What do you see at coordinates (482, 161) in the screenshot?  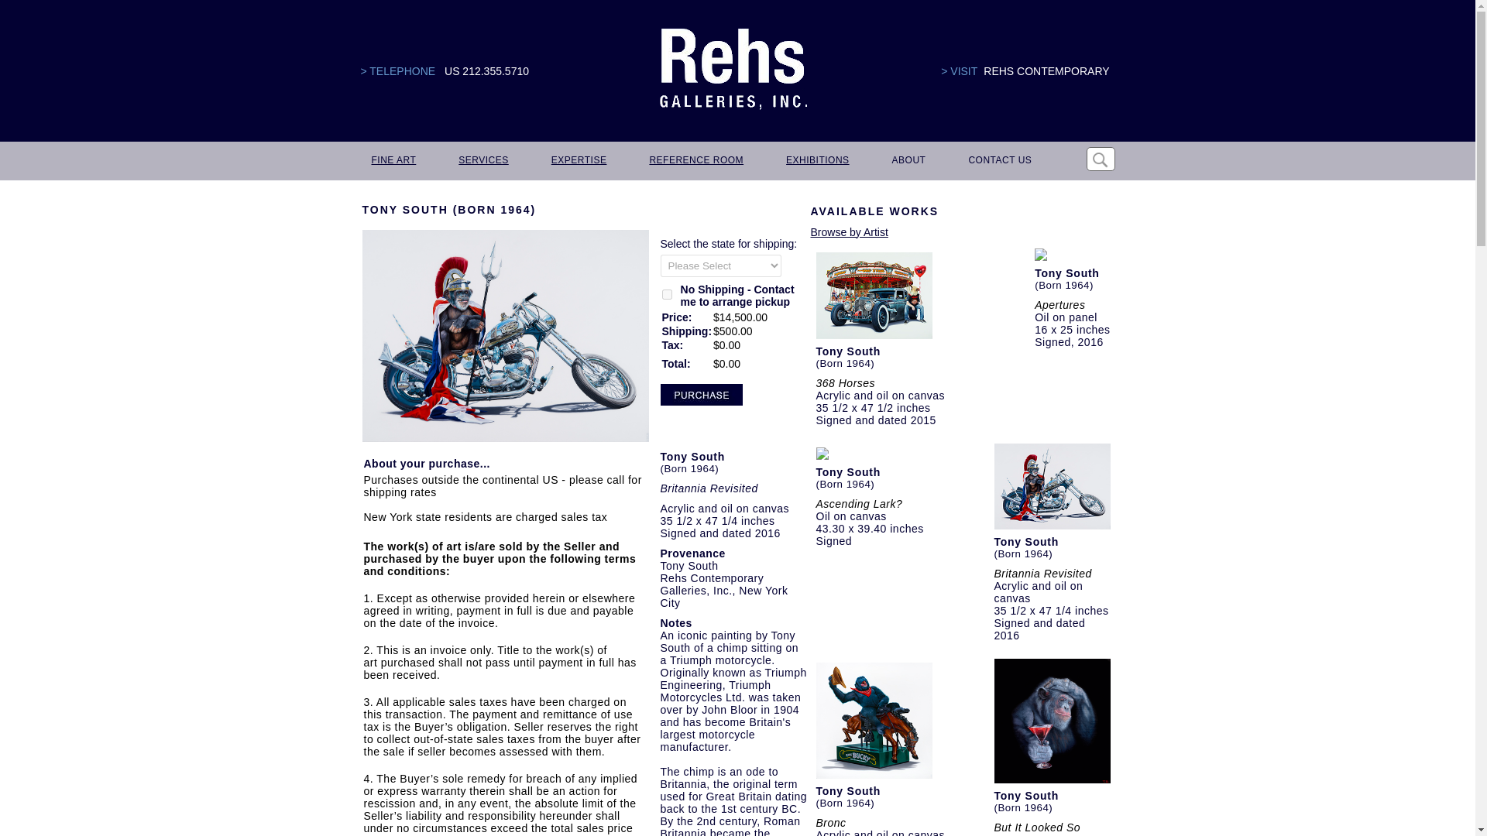 I see `SERVICES` at bounding box center [482, 161].